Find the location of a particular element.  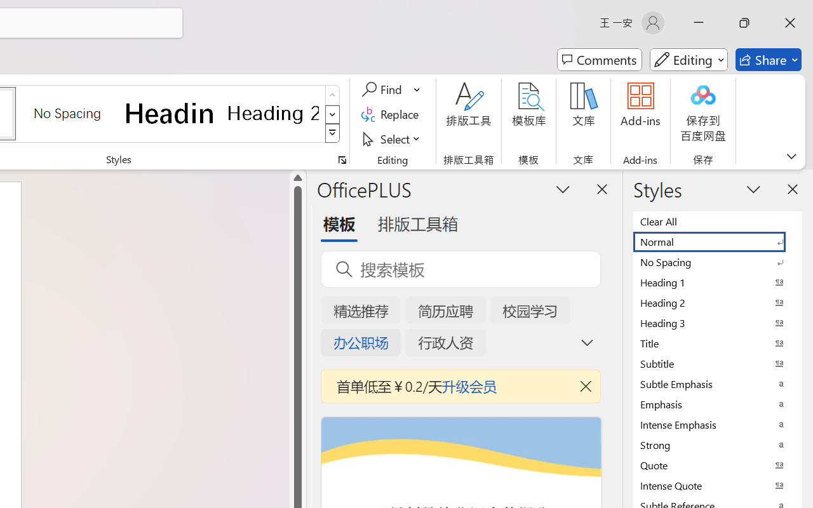

Row Down is located at coordinates (333, 114).